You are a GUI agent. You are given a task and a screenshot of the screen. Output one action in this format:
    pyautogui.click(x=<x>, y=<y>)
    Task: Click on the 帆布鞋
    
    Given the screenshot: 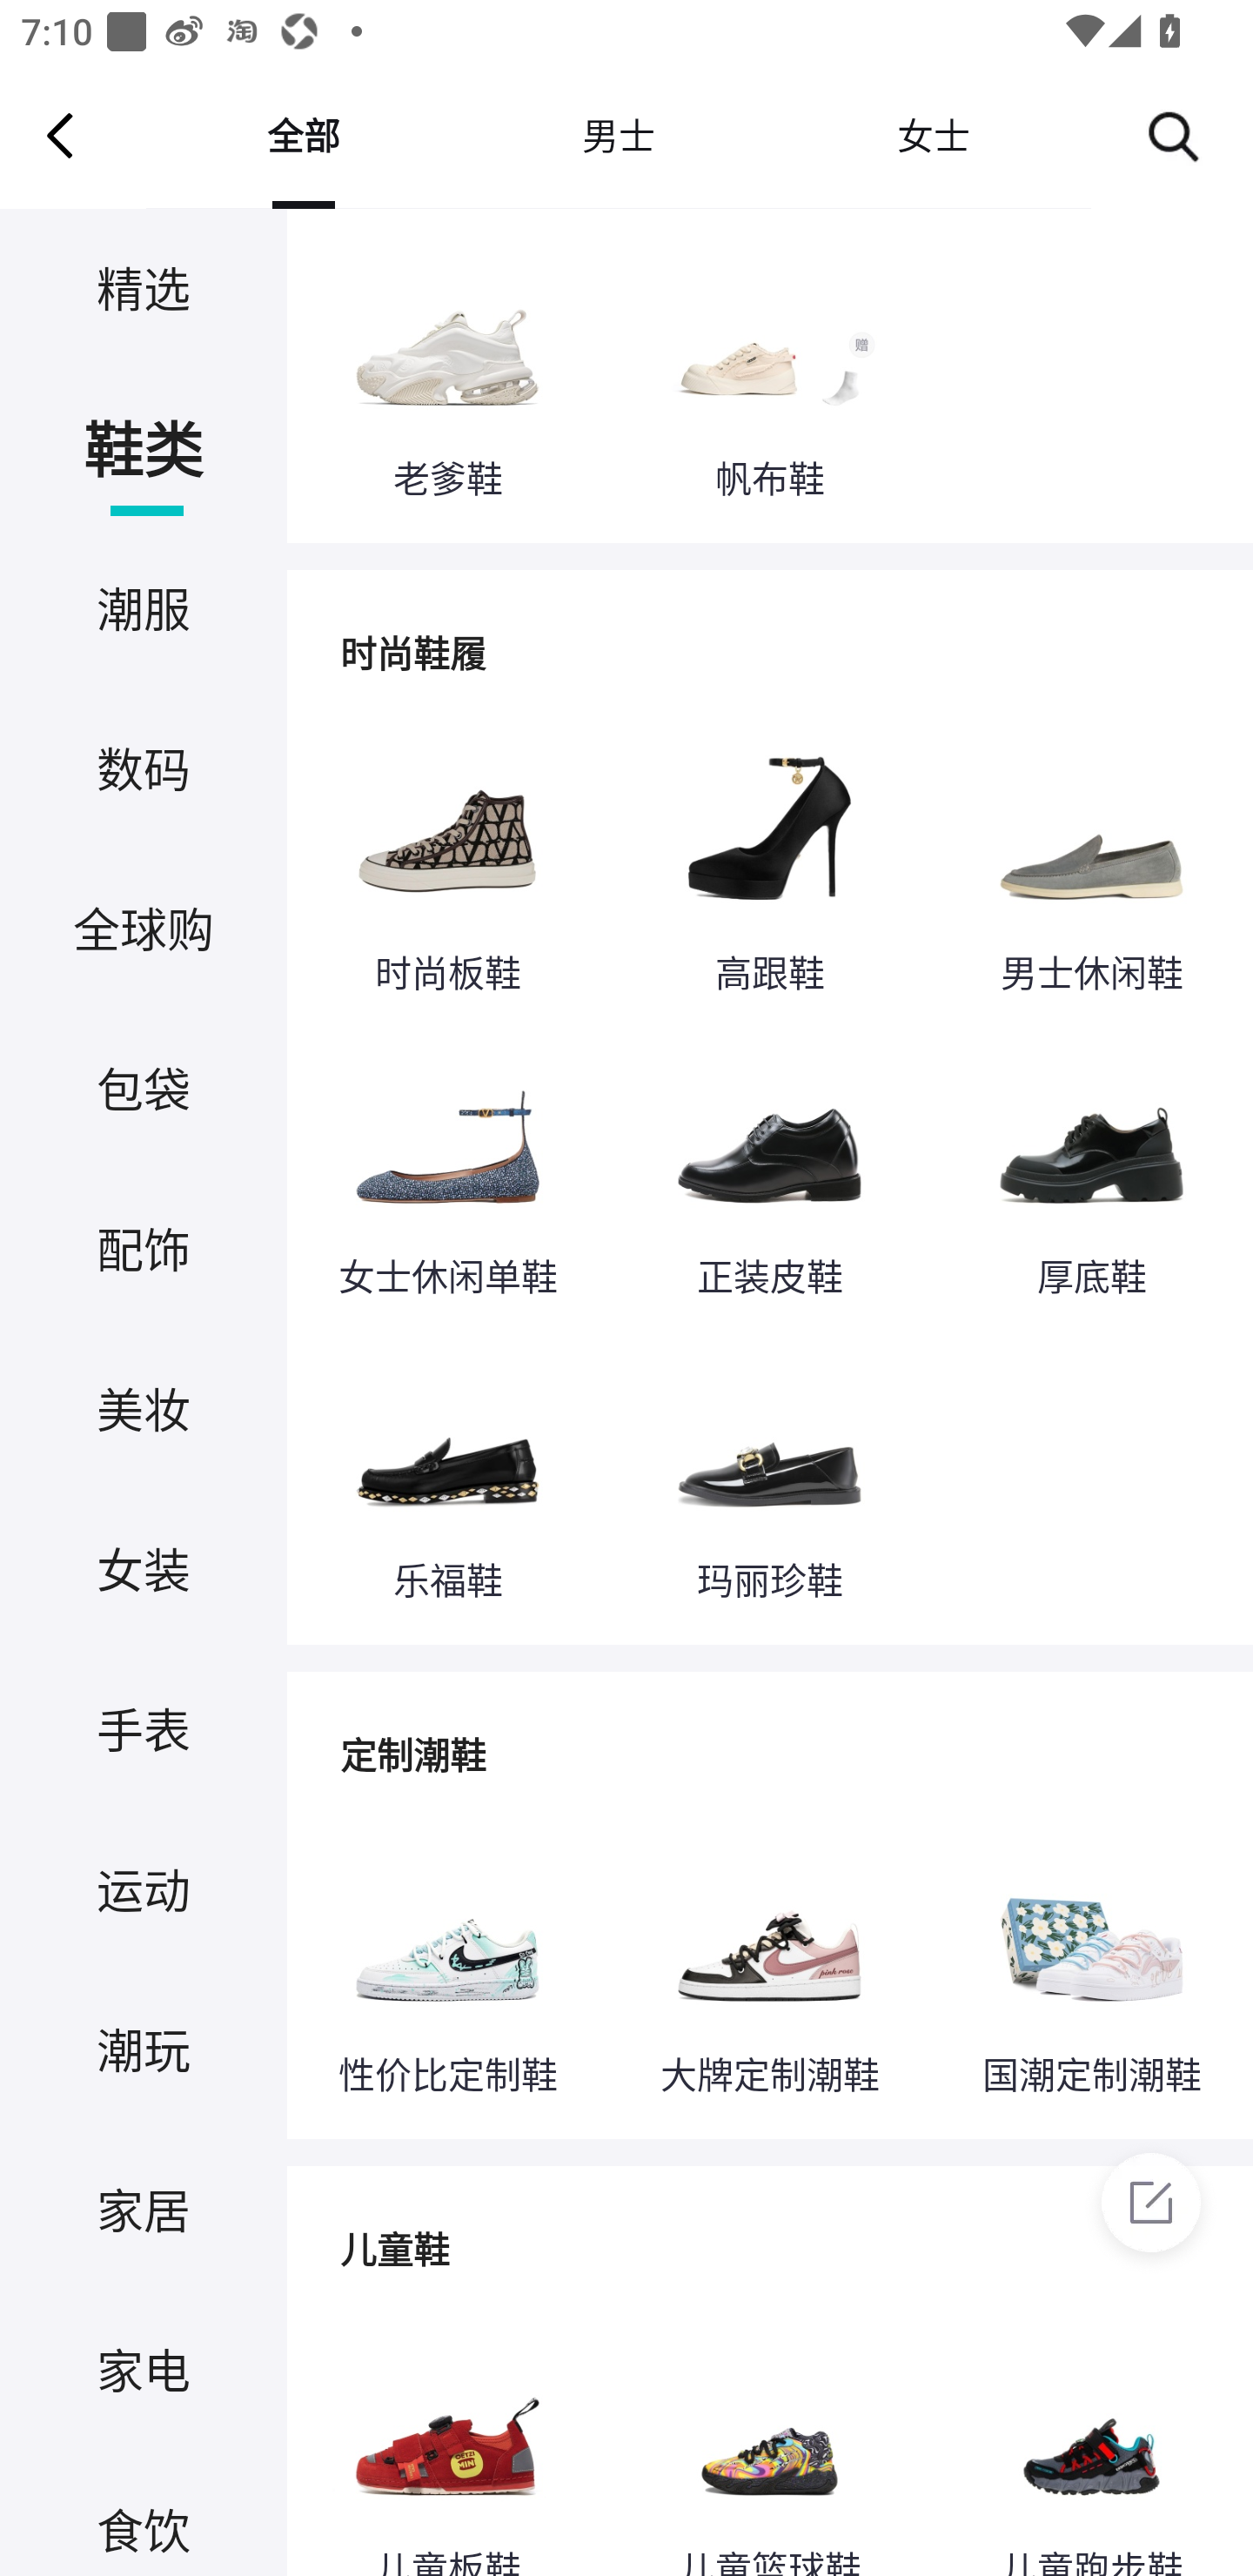 What is the action you would take?
    pyautogui.click(x=769, y=372)
    